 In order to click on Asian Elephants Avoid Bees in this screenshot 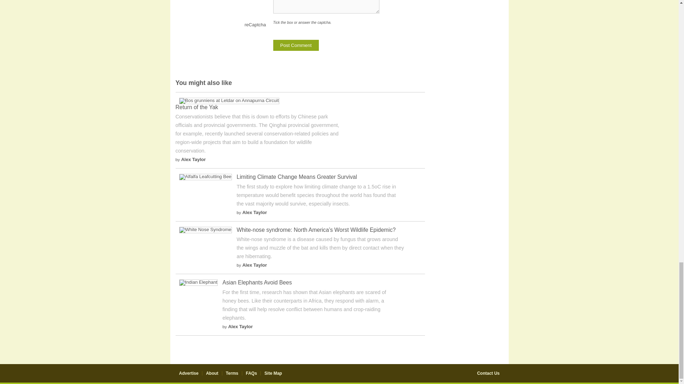, I will do `click(257, 282)`.